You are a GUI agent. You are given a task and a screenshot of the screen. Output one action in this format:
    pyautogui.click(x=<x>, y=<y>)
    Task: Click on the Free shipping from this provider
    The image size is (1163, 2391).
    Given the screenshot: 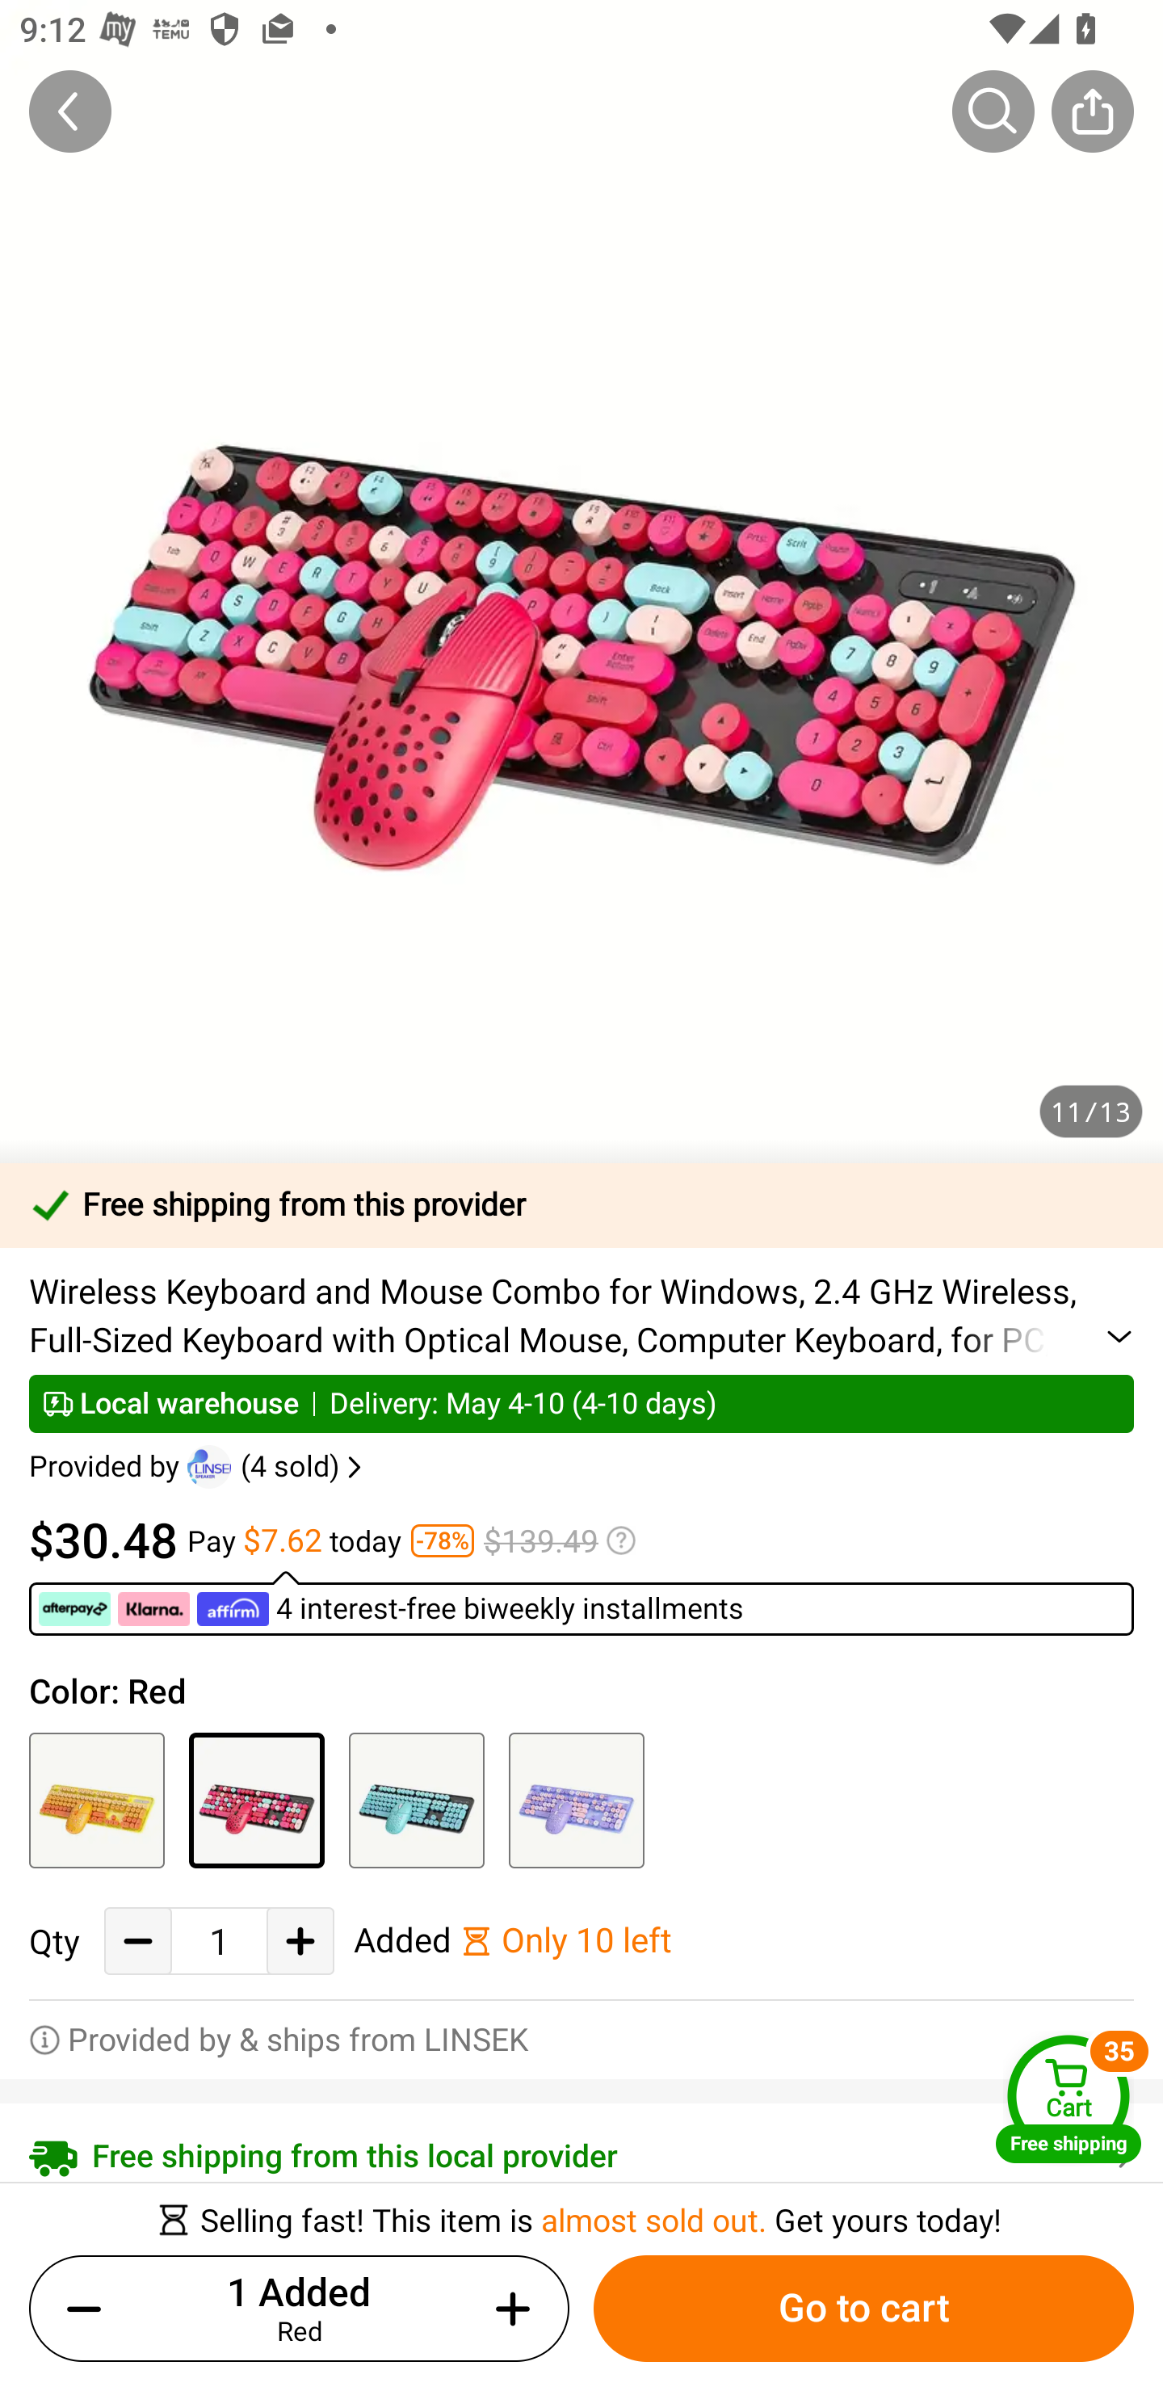 What is the action you would take?
    pyautogui.click(x=581, y=1205)
    